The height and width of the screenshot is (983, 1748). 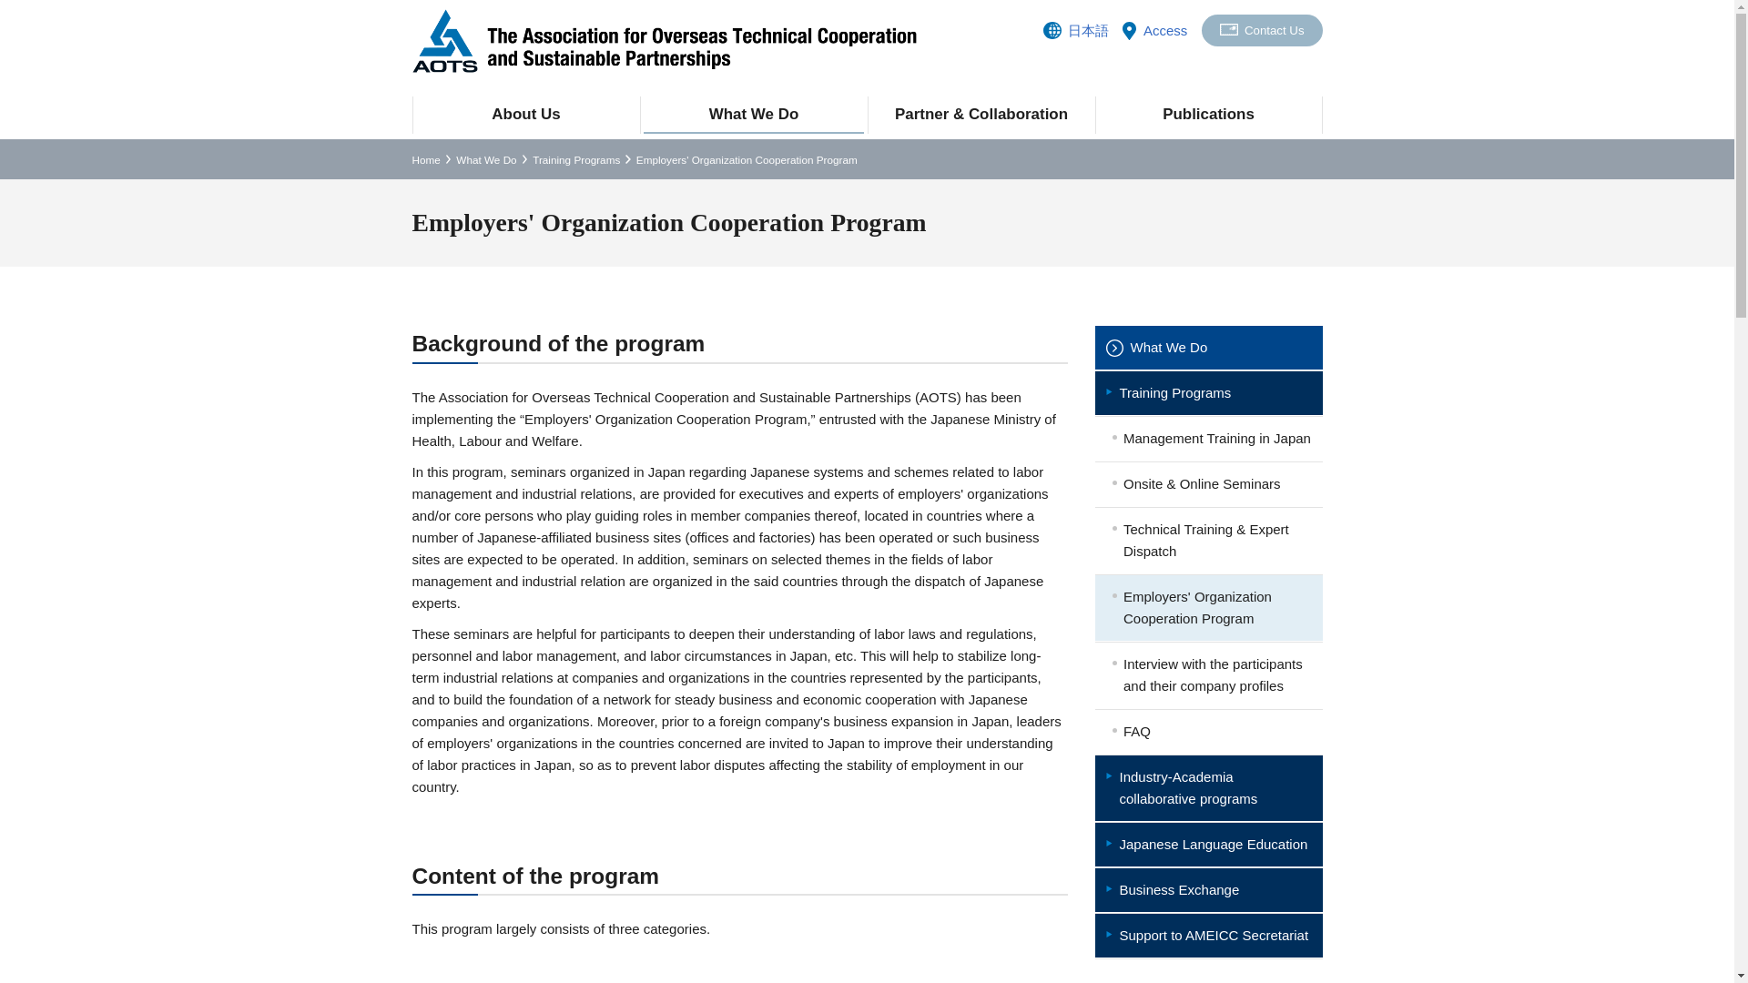 What do you see at coordinates (1207, 844) in the screenshot?
I see `Japanese Language Education` at bounding box center [1207, 844].